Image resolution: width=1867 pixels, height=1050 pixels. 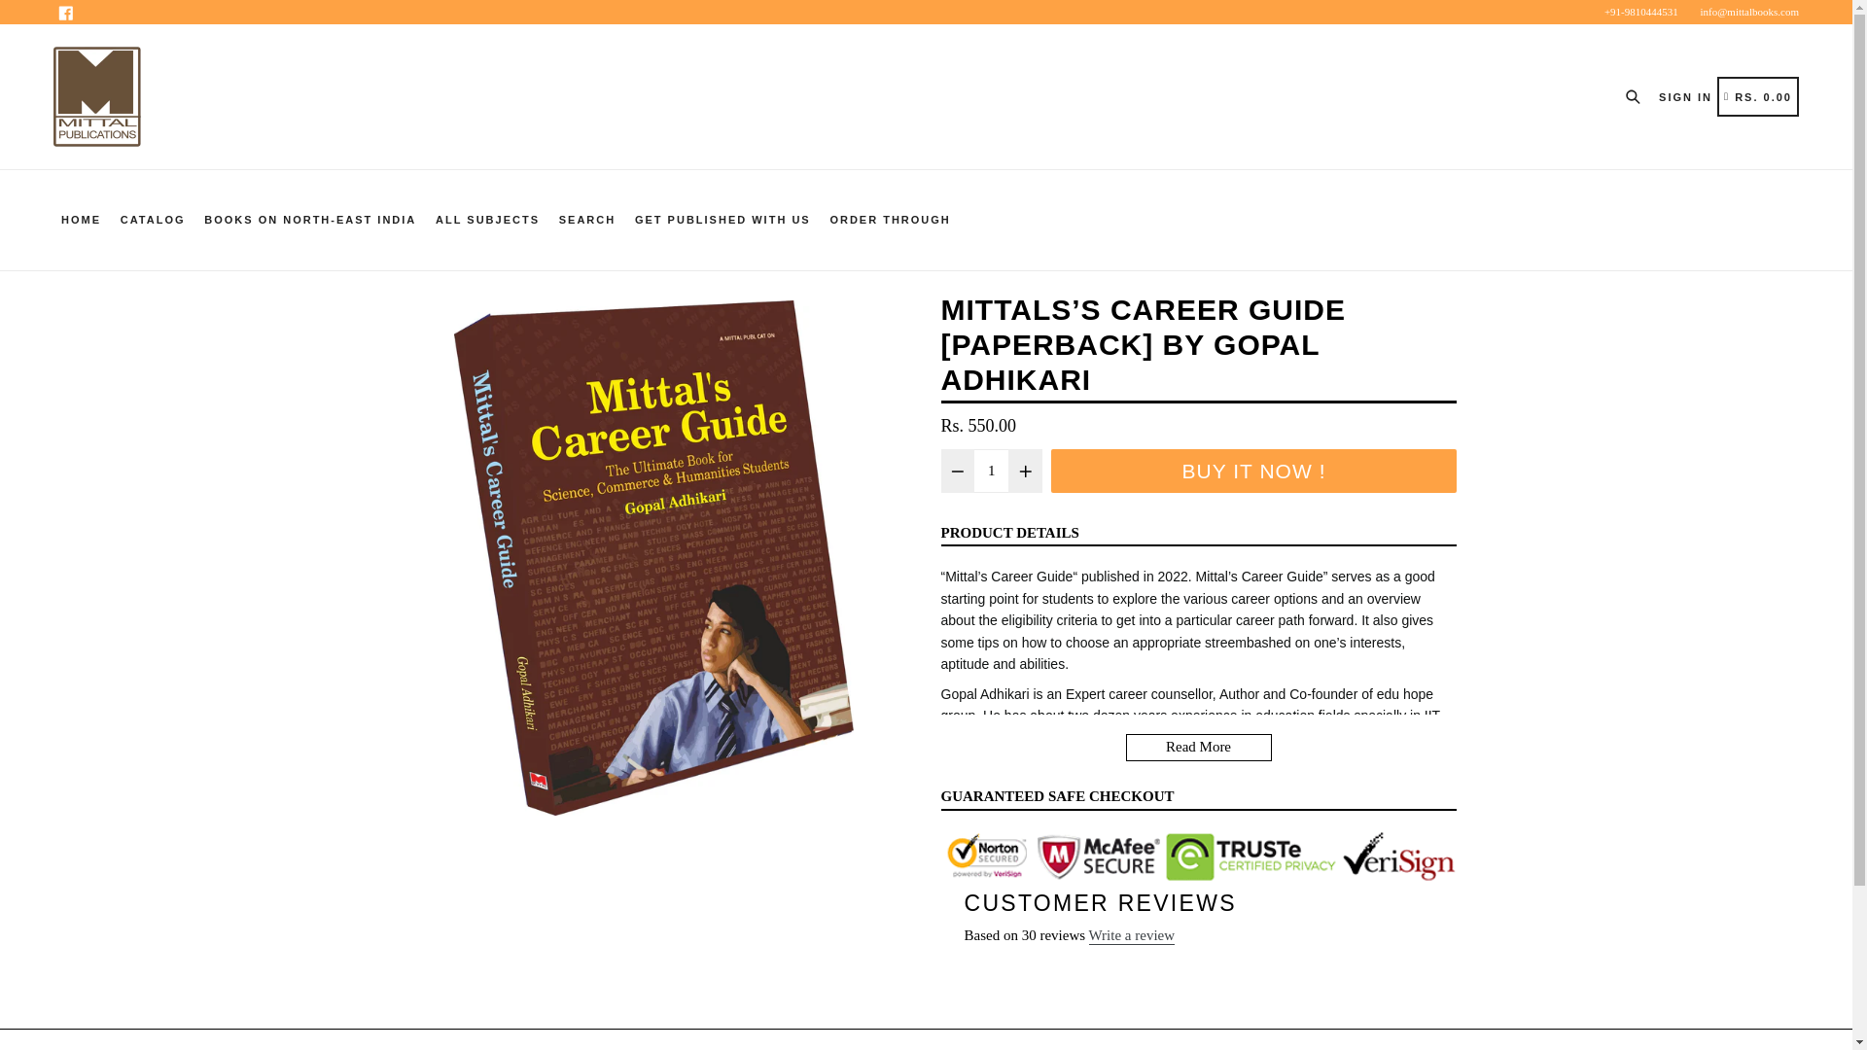 What do you see at coordinates (889, 220) in the screenshot?
I see `ALL SUBJECTS` at bounding box center [889, 220].